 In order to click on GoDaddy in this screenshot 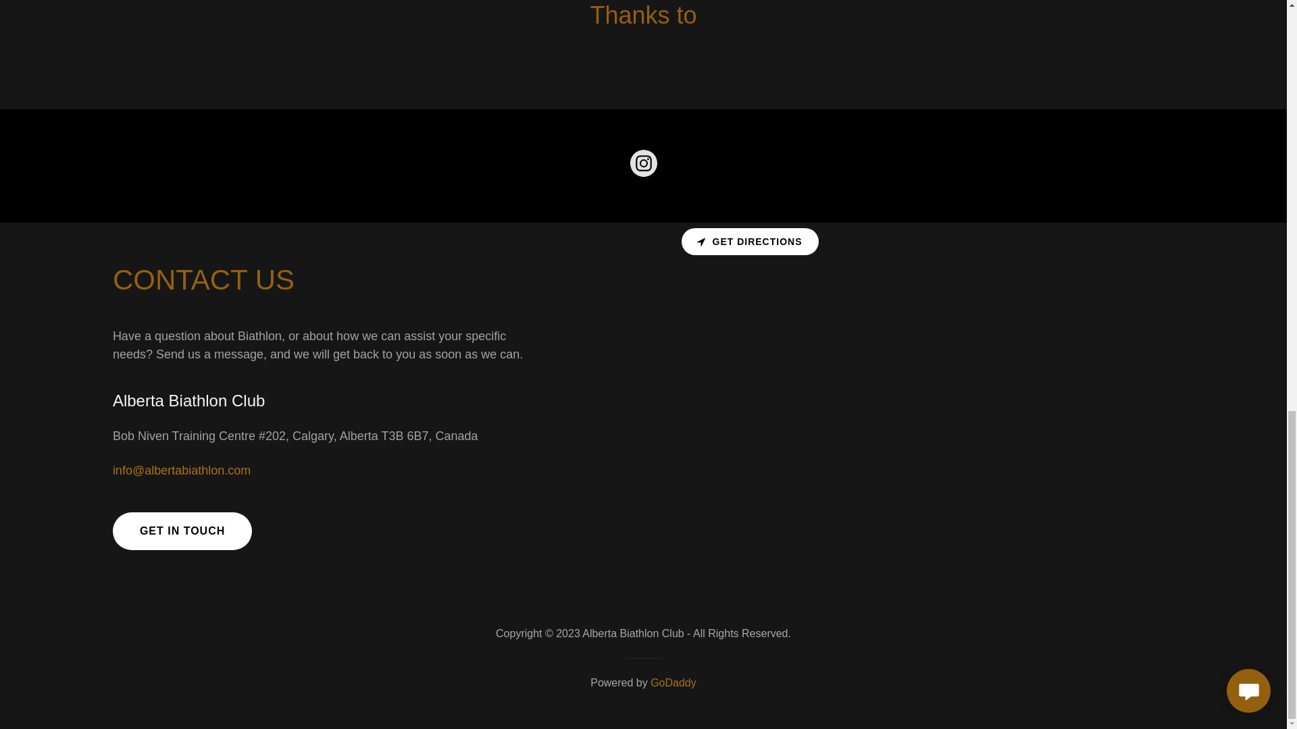, I will do `click(673, 682)`.